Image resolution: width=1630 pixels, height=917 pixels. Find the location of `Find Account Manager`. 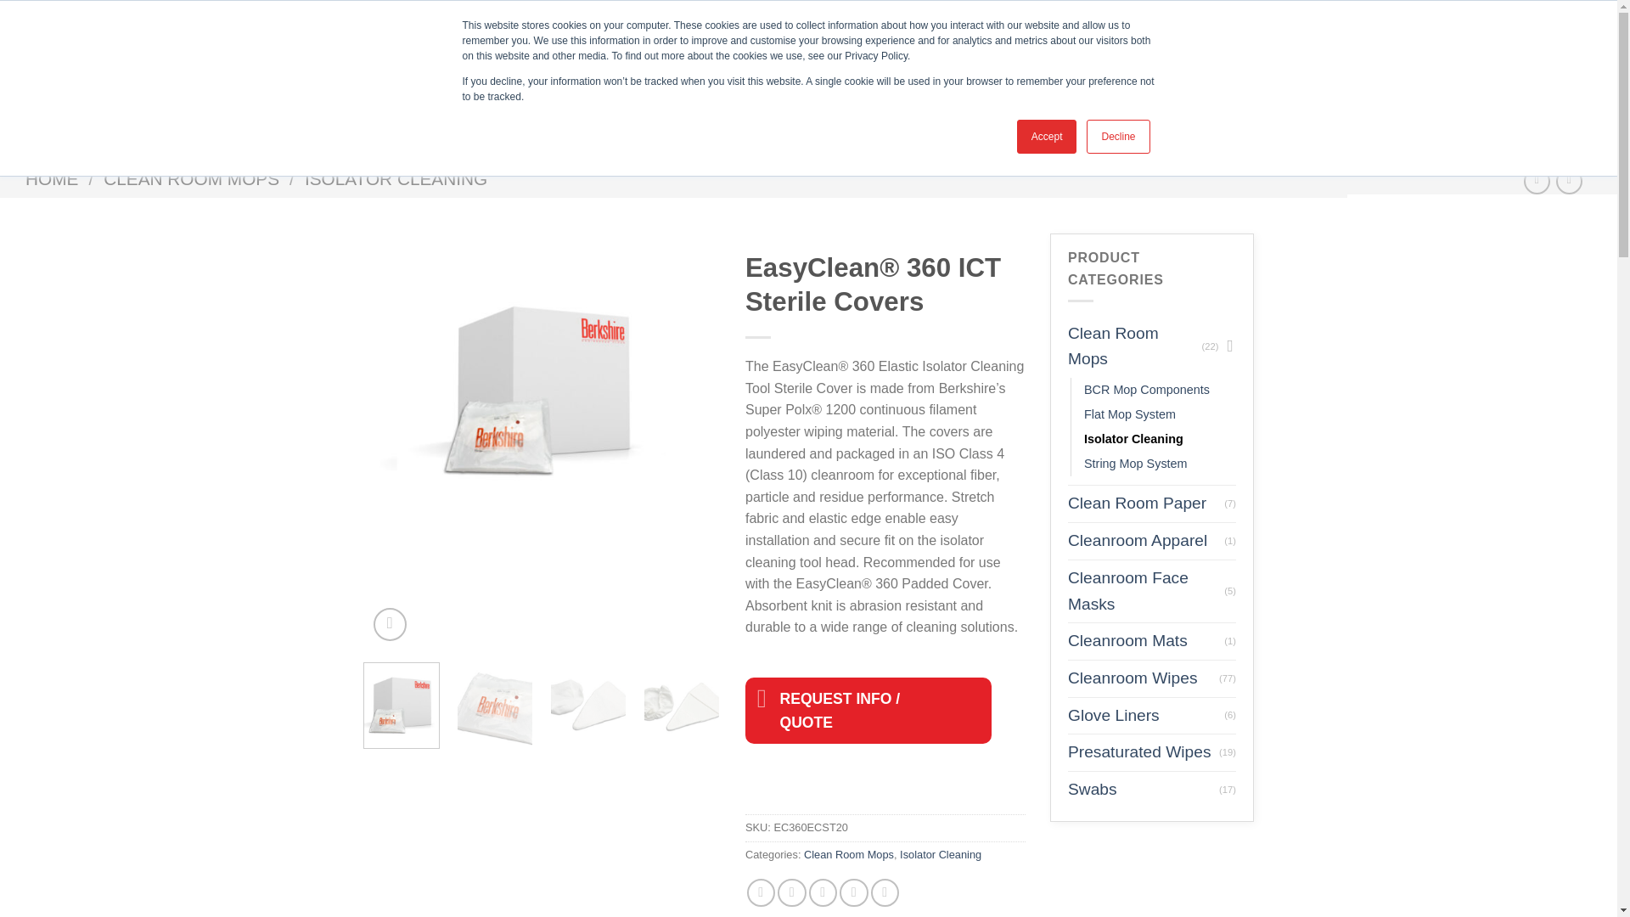

Find Account Manager is located at coordinates (1436, 12).